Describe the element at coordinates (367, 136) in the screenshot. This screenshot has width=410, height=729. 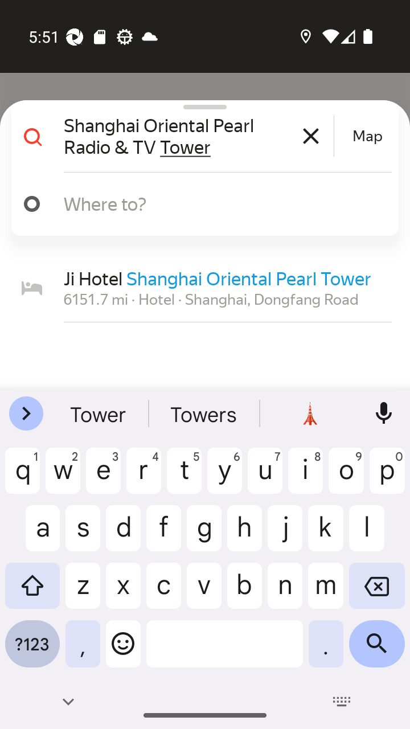
I see `Map` at that location.